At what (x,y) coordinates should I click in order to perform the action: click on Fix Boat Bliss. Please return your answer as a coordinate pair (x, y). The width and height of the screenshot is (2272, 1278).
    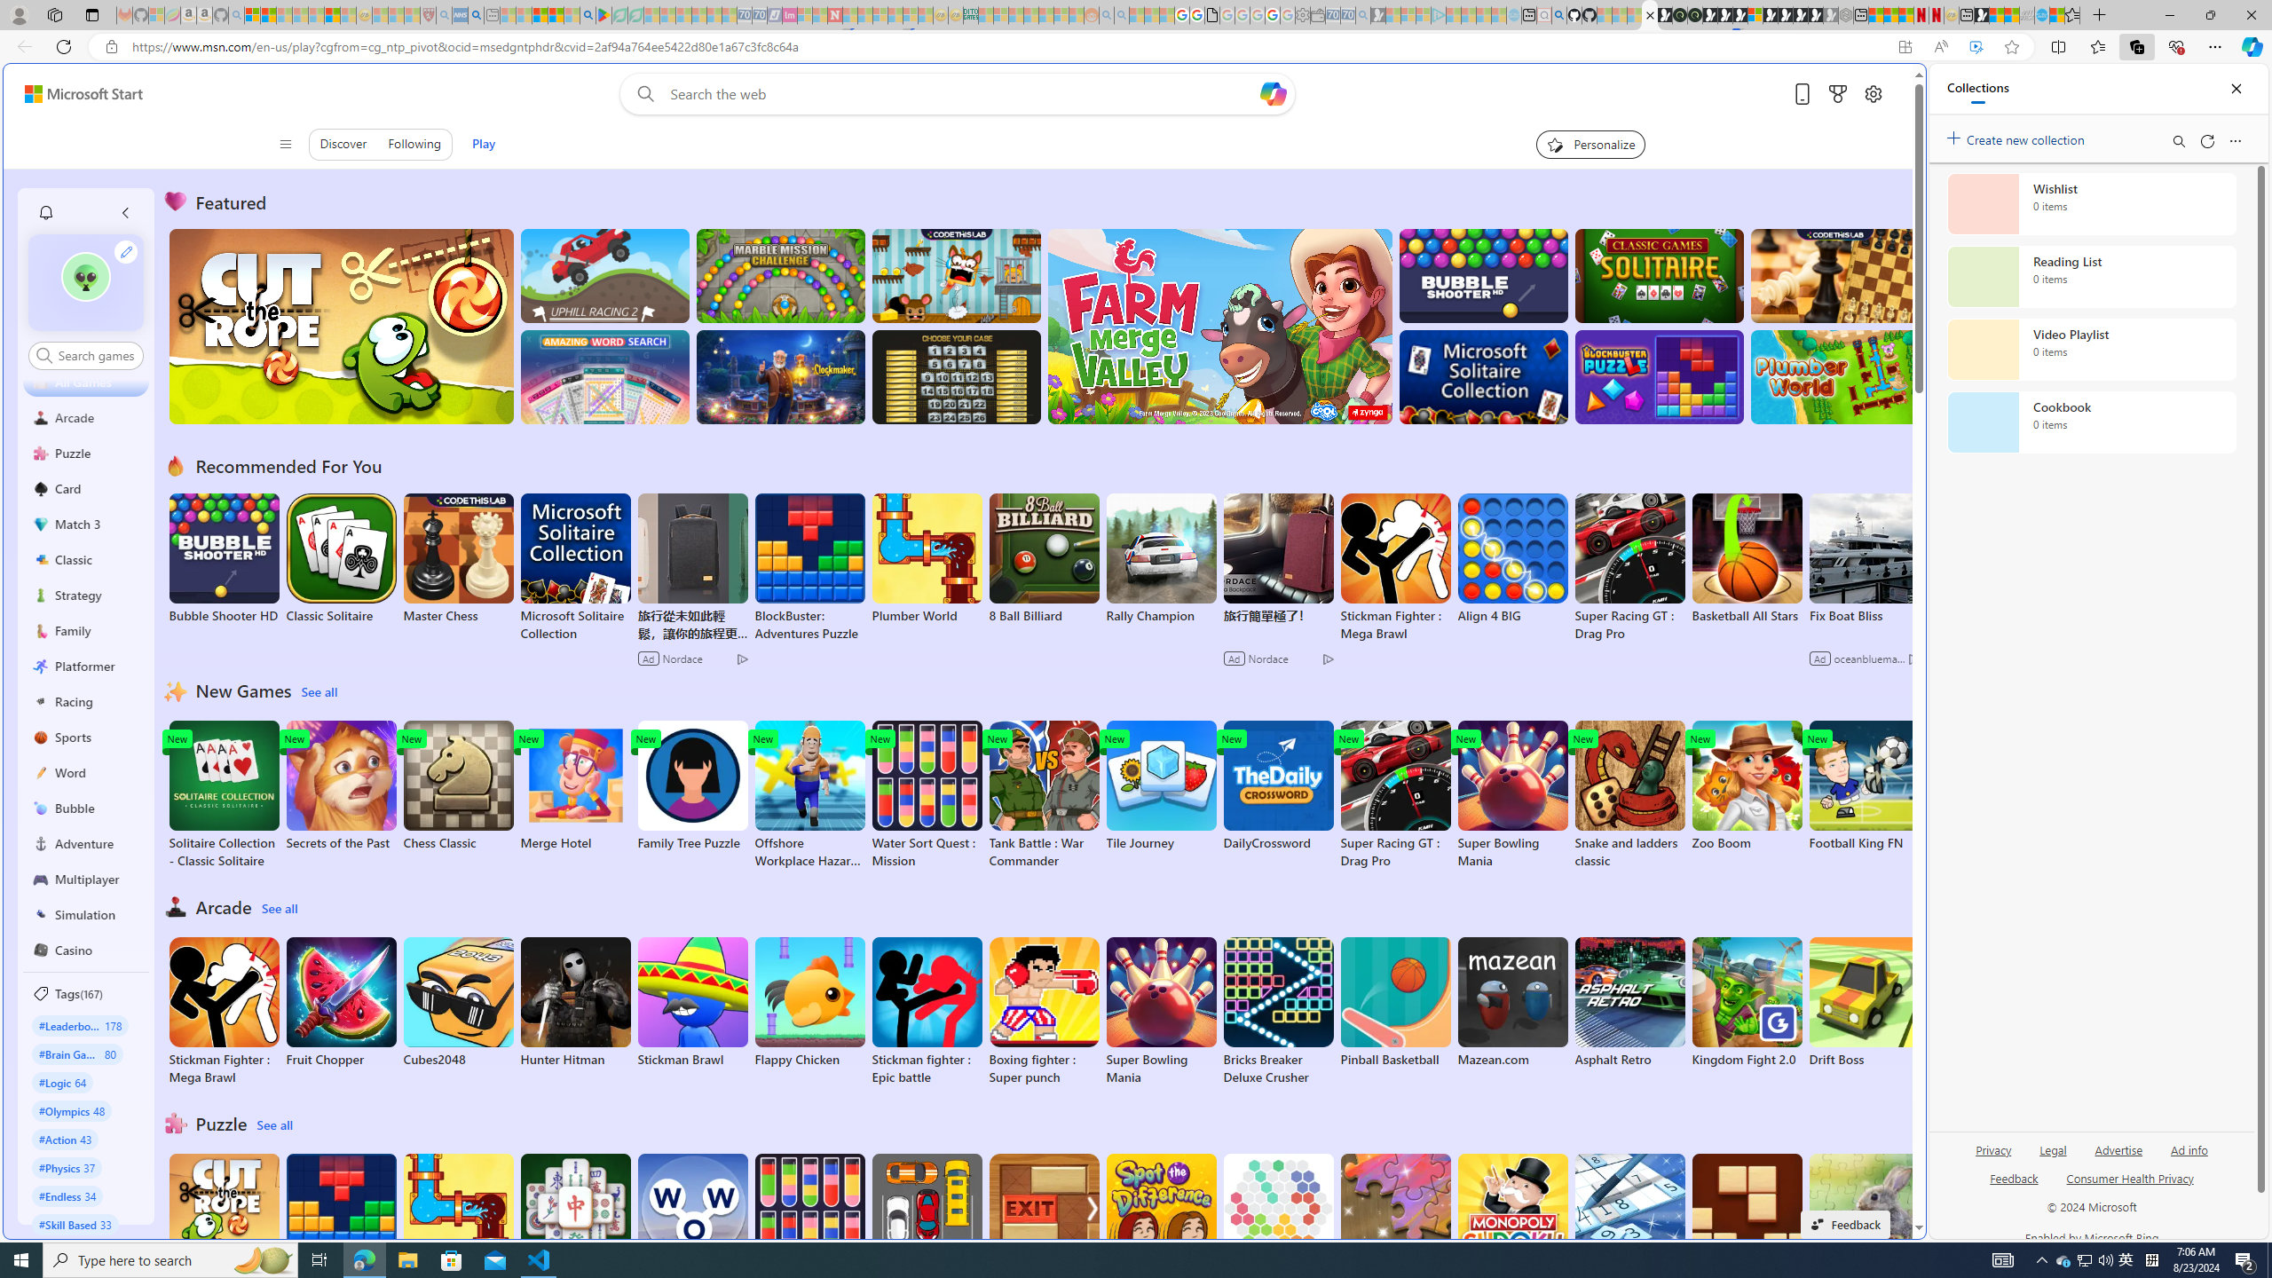
    Looking at the image, I should click on (1864, 616).